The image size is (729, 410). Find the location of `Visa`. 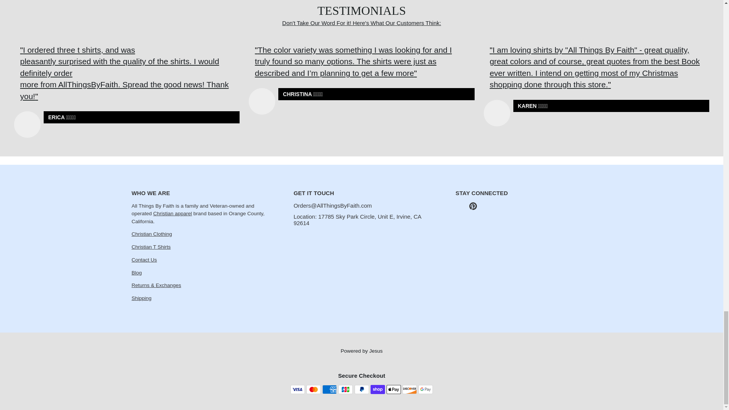

Visa is located at coordinates (297, 389).